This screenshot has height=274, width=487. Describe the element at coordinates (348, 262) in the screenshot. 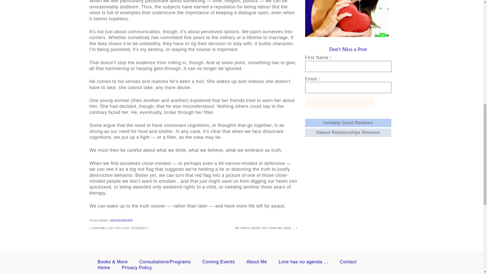

I see `Contact` at that location.